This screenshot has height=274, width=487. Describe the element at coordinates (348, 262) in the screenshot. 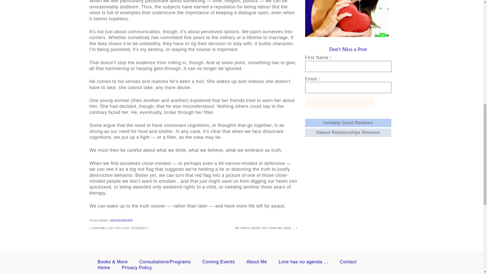

I see `Contact` at that location.